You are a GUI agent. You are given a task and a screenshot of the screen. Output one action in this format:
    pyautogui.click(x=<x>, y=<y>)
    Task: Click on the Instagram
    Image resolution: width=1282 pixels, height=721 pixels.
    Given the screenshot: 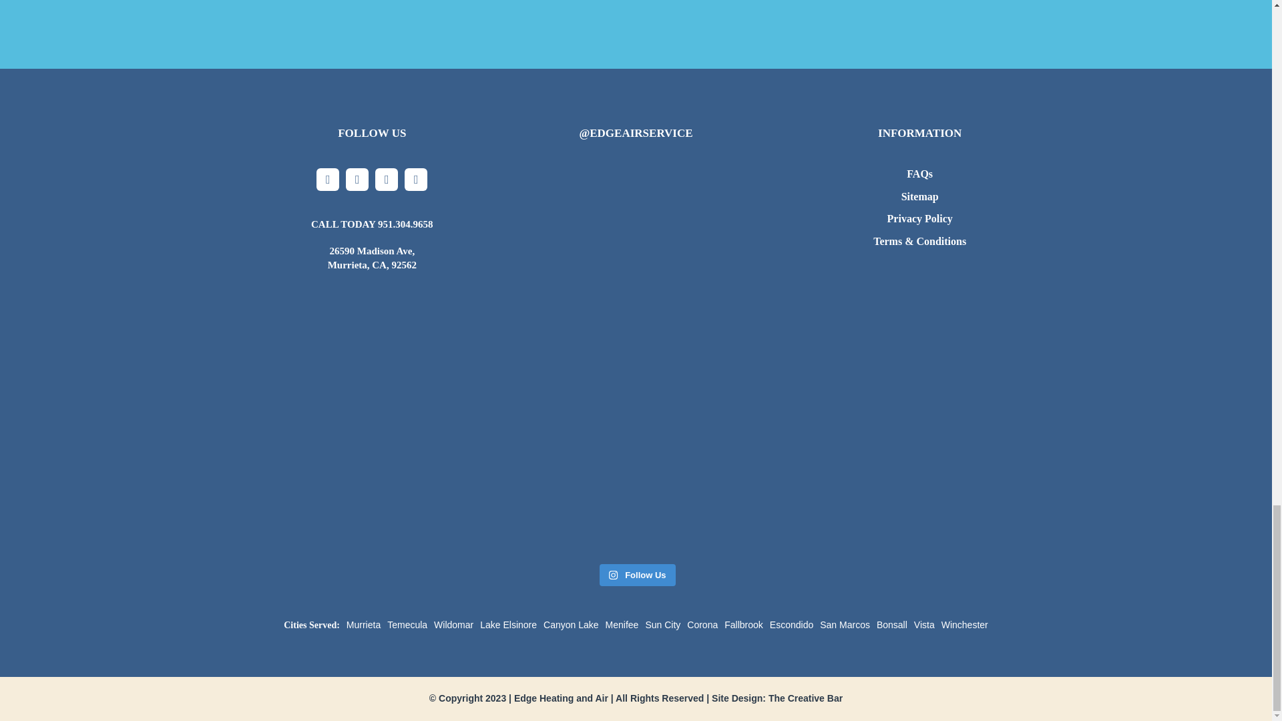 What is the action you would take?
    pyautogui.click(x=386, y=179)
    